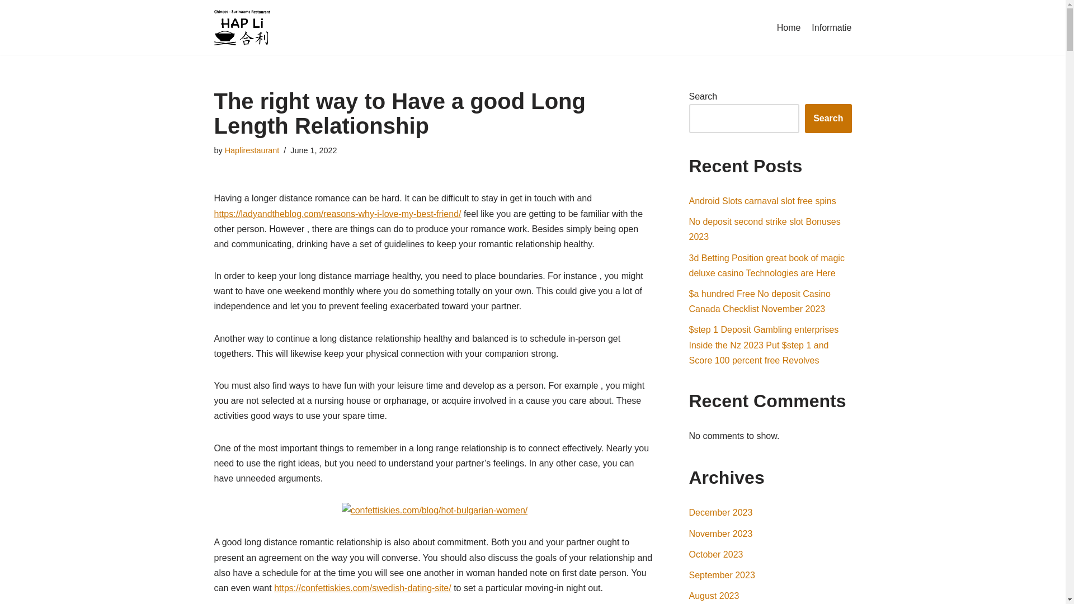 This screenshot has width=1074, height=604. Describe the element at coordinates (8, 23) in the screenshot. I see `Skip to content` at that location.